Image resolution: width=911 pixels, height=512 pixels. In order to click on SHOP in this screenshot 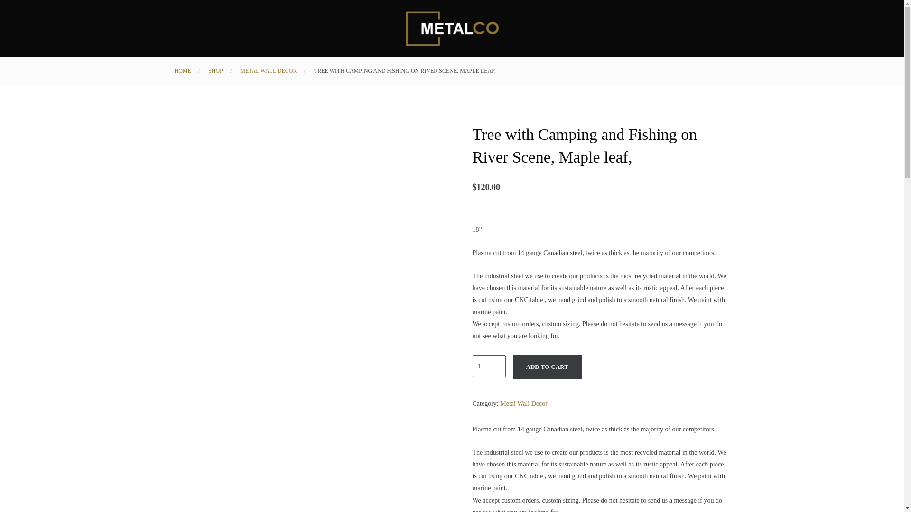, I will do `click(215, 70)`.